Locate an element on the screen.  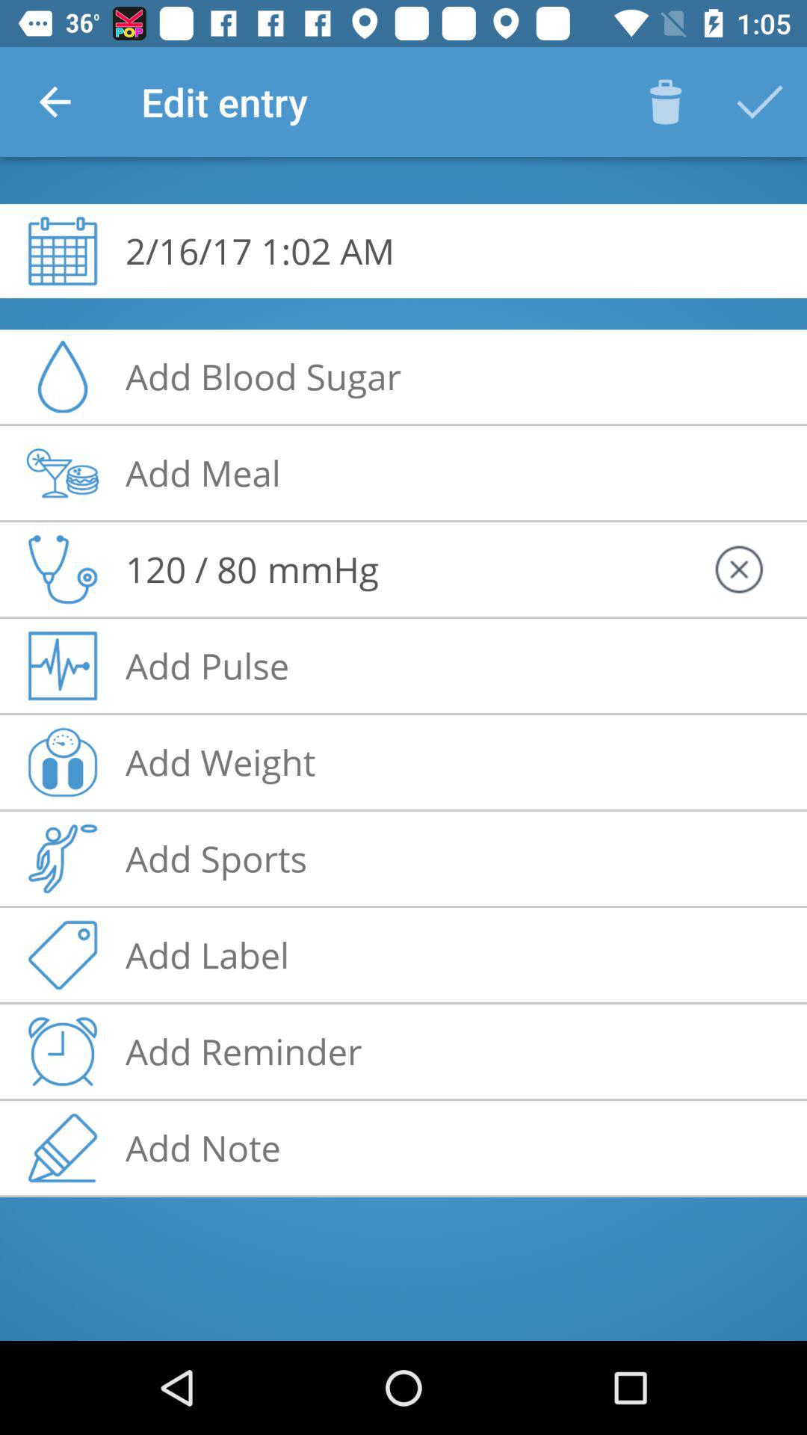
click the item next to edit entry item is located at coordinates (55, 102).